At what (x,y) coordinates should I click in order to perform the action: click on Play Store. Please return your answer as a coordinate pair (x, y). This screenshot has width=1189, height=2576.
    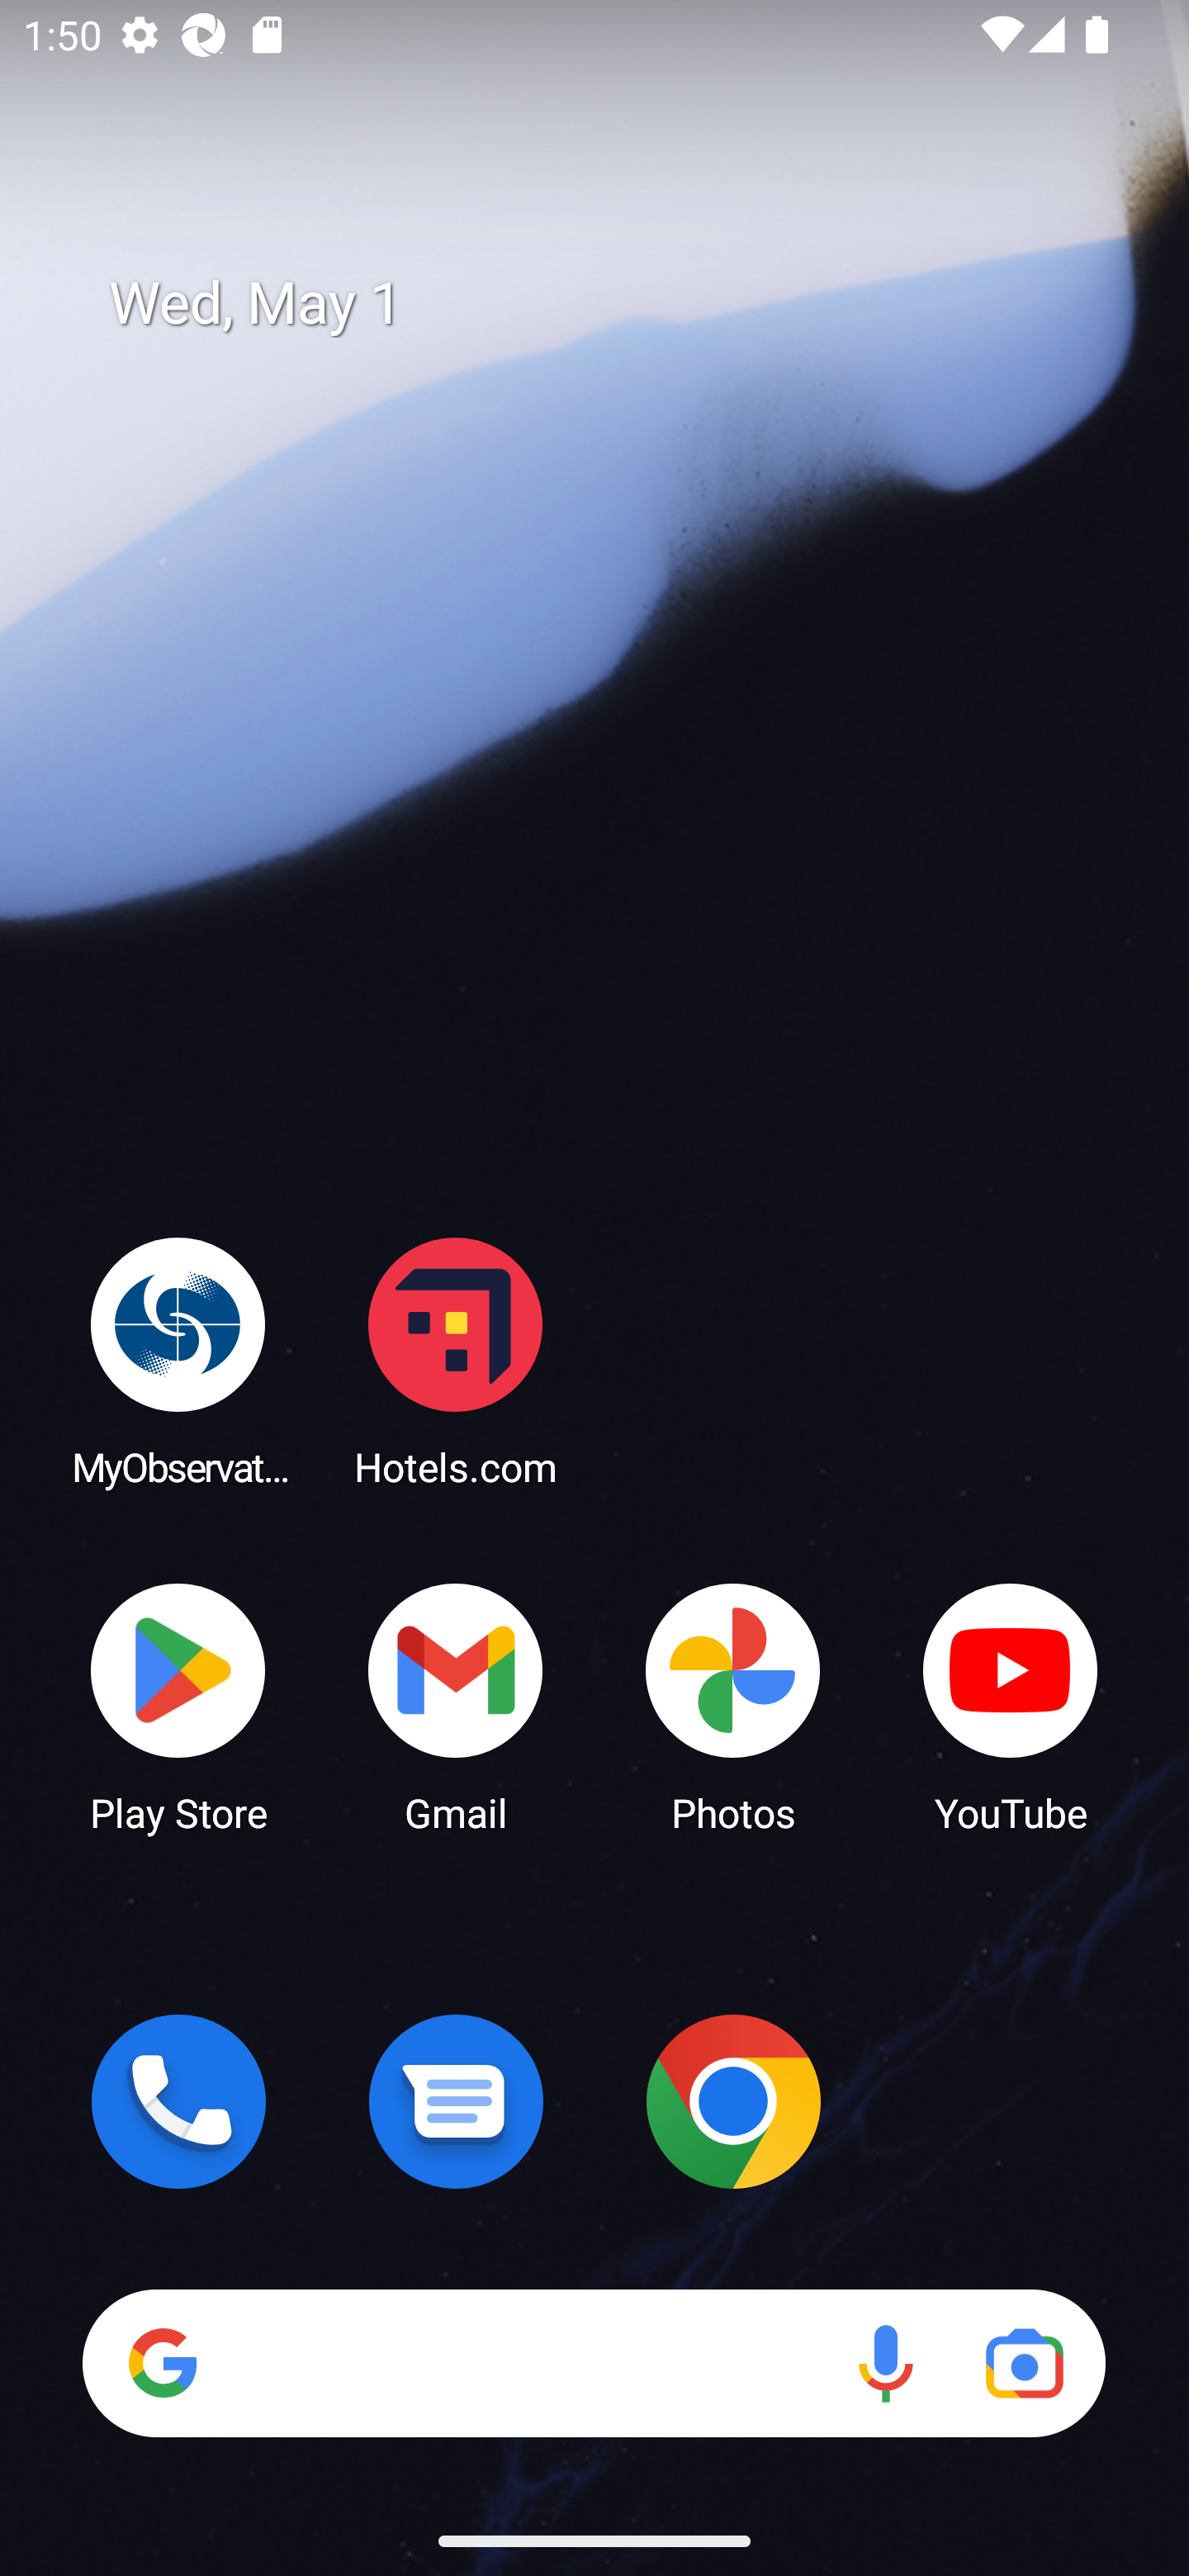
    Looking at the image, I should click on (178, 1706).